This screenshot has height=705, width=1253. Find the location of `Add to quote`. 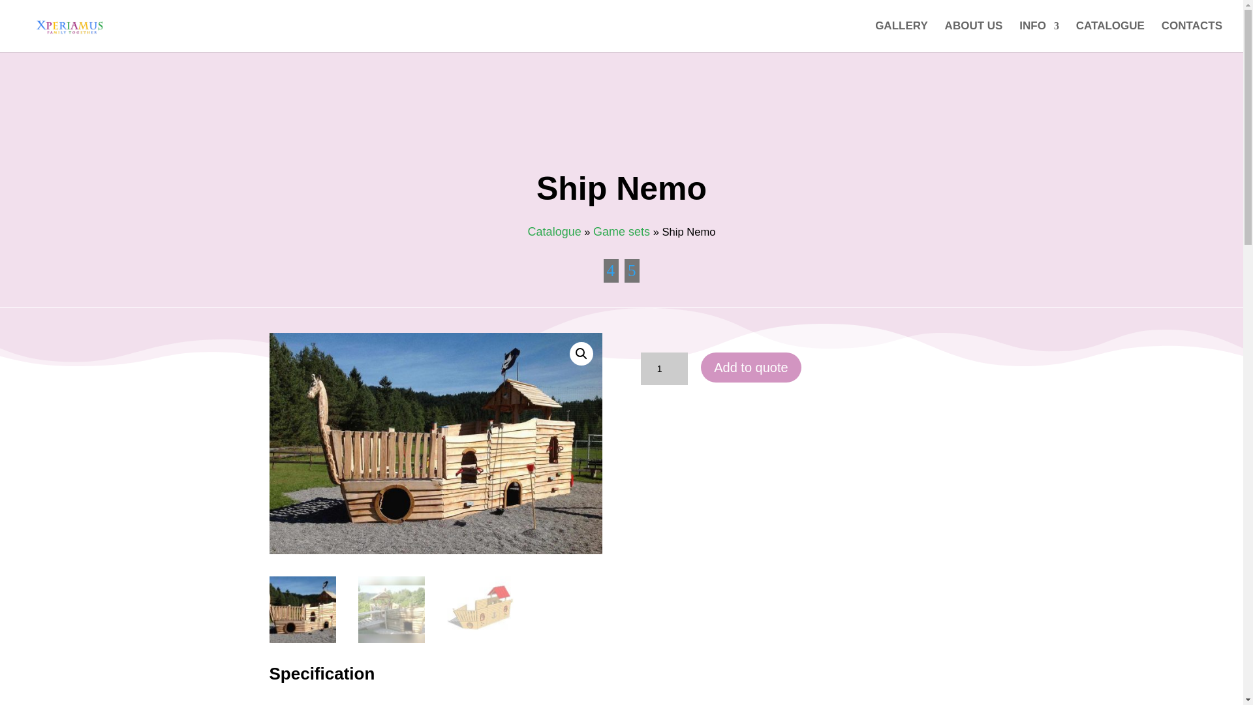

Add to quote is located at coordinates (750, 368).